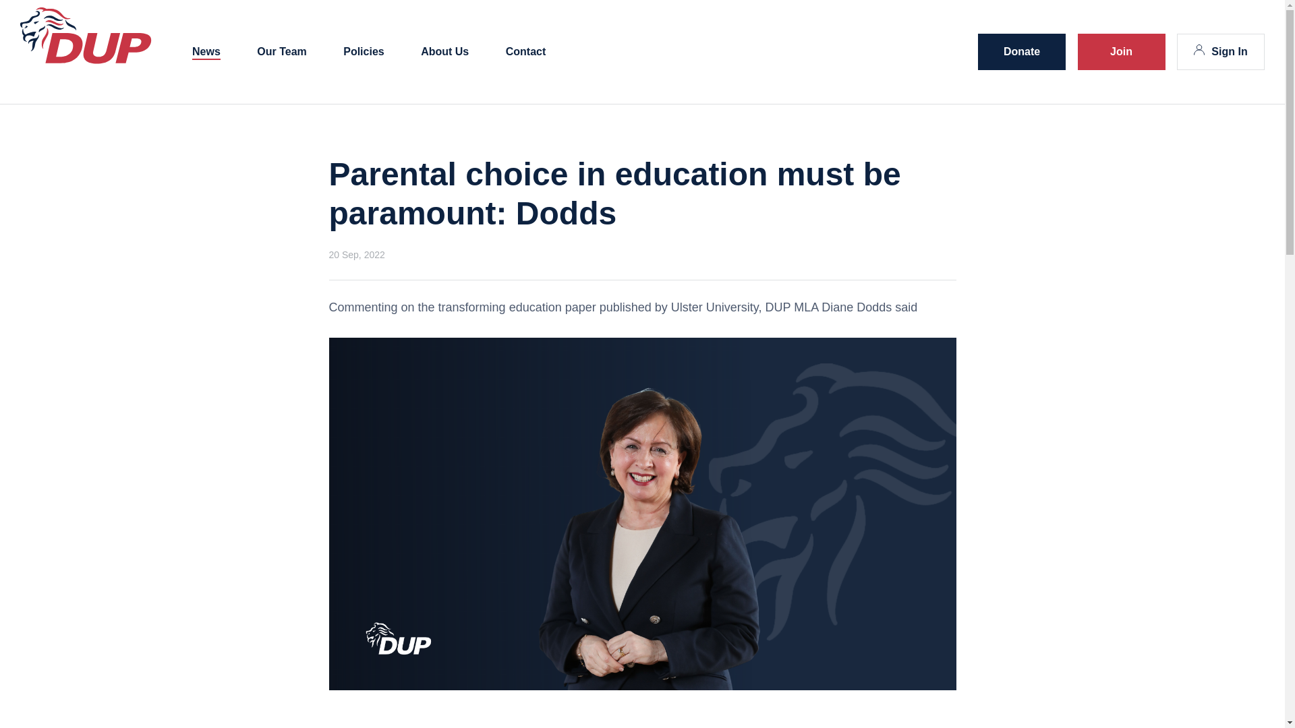  I want to click on Contact, so click(526, 53).